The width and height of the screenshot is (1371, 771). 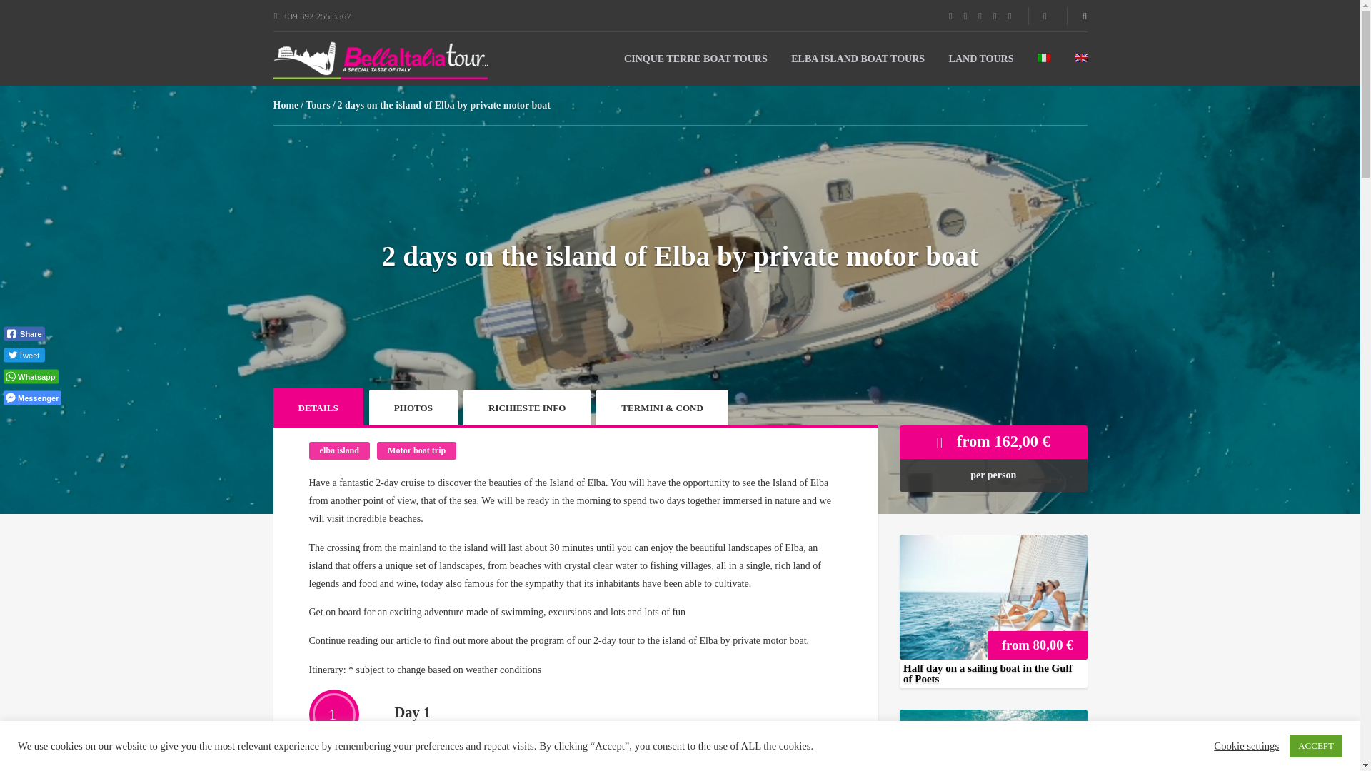 I want to click on elba island, so click(x=339, y=450).